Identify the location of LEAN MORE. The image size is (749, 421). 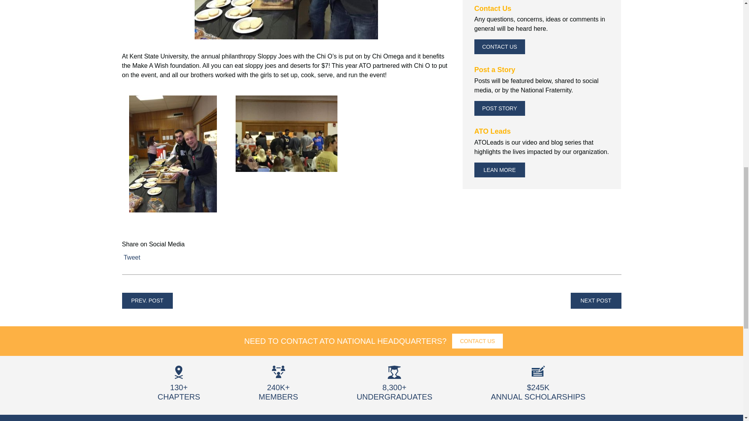
(499, 170).